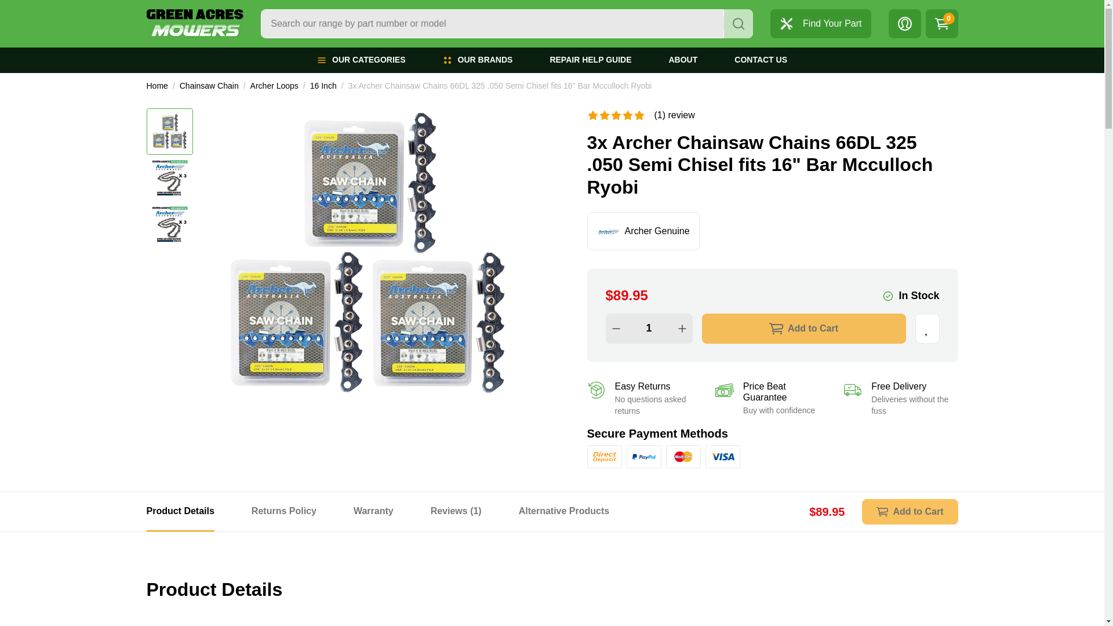 This screenshot has width=1113, height=626. Describe the element at coordinates (820, 23) in the screenshot. I see `Find Your Part` at that location.